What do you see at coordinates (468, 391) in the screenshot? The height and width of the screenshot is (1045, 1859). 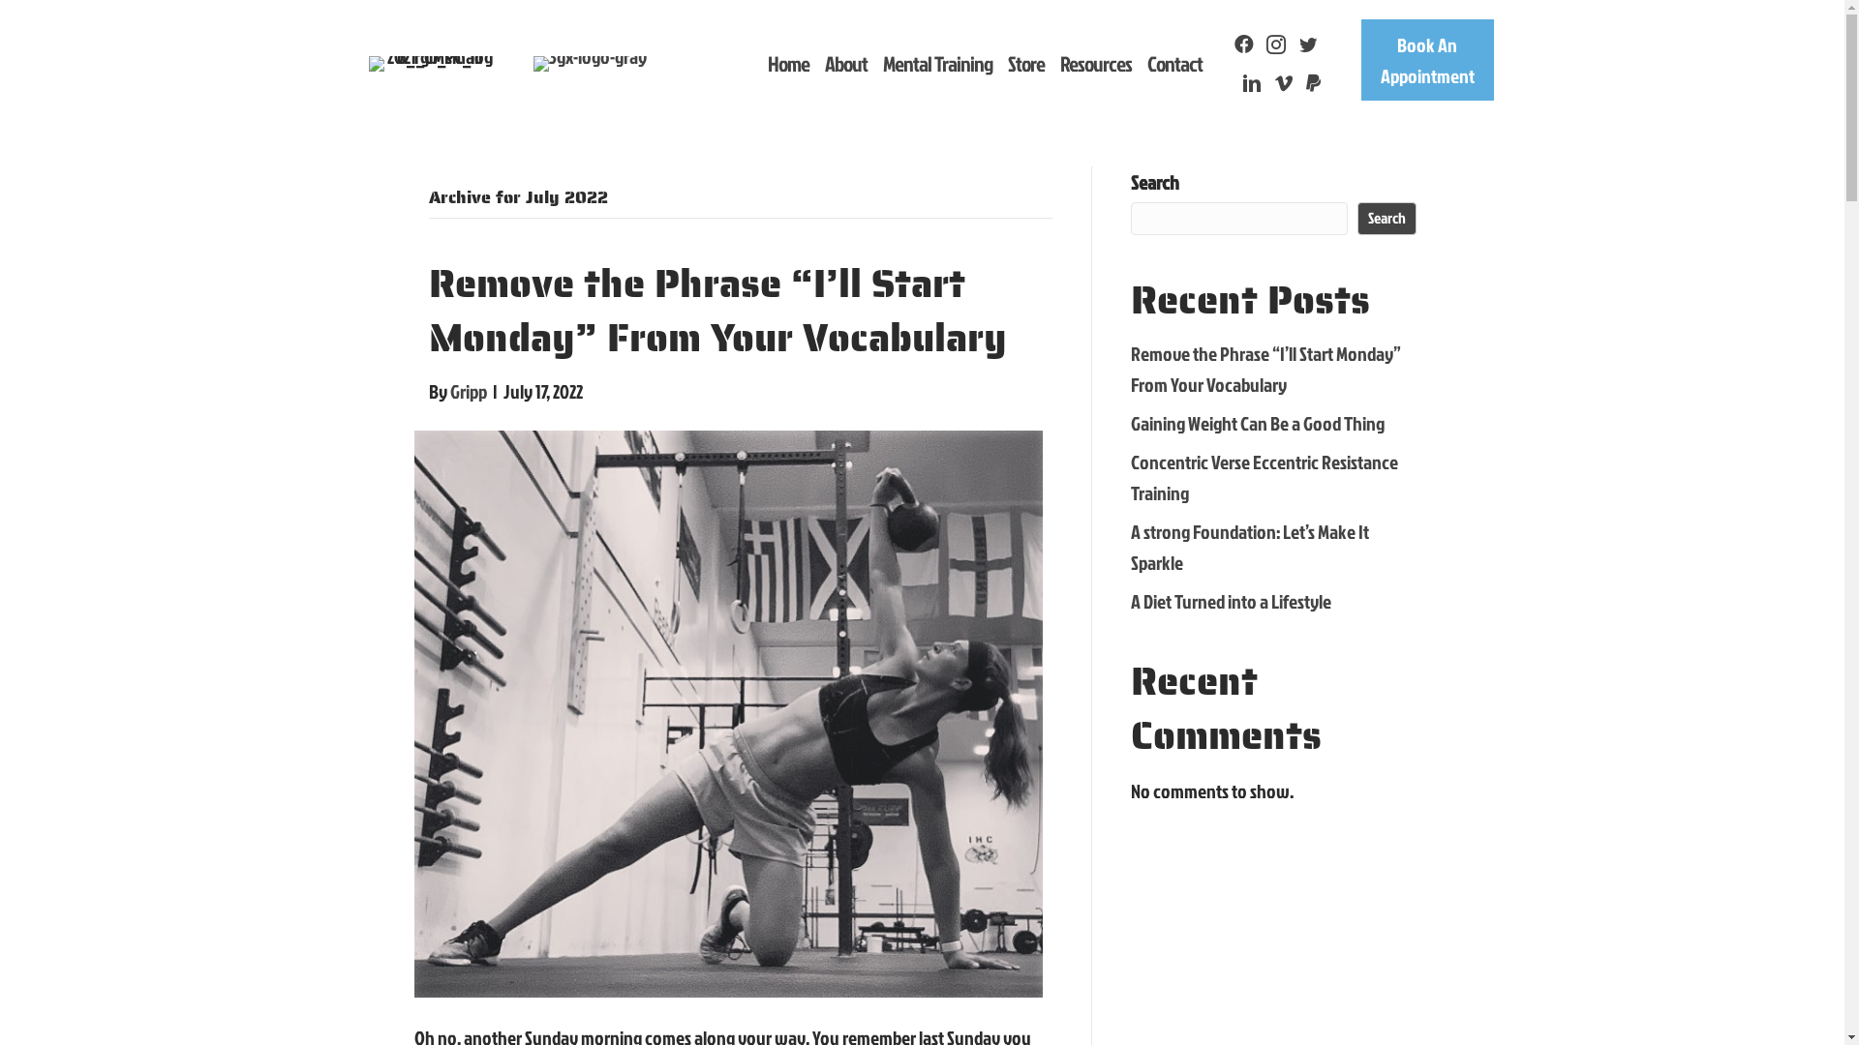 I see `Gripp` at bounding box center [468, 391].